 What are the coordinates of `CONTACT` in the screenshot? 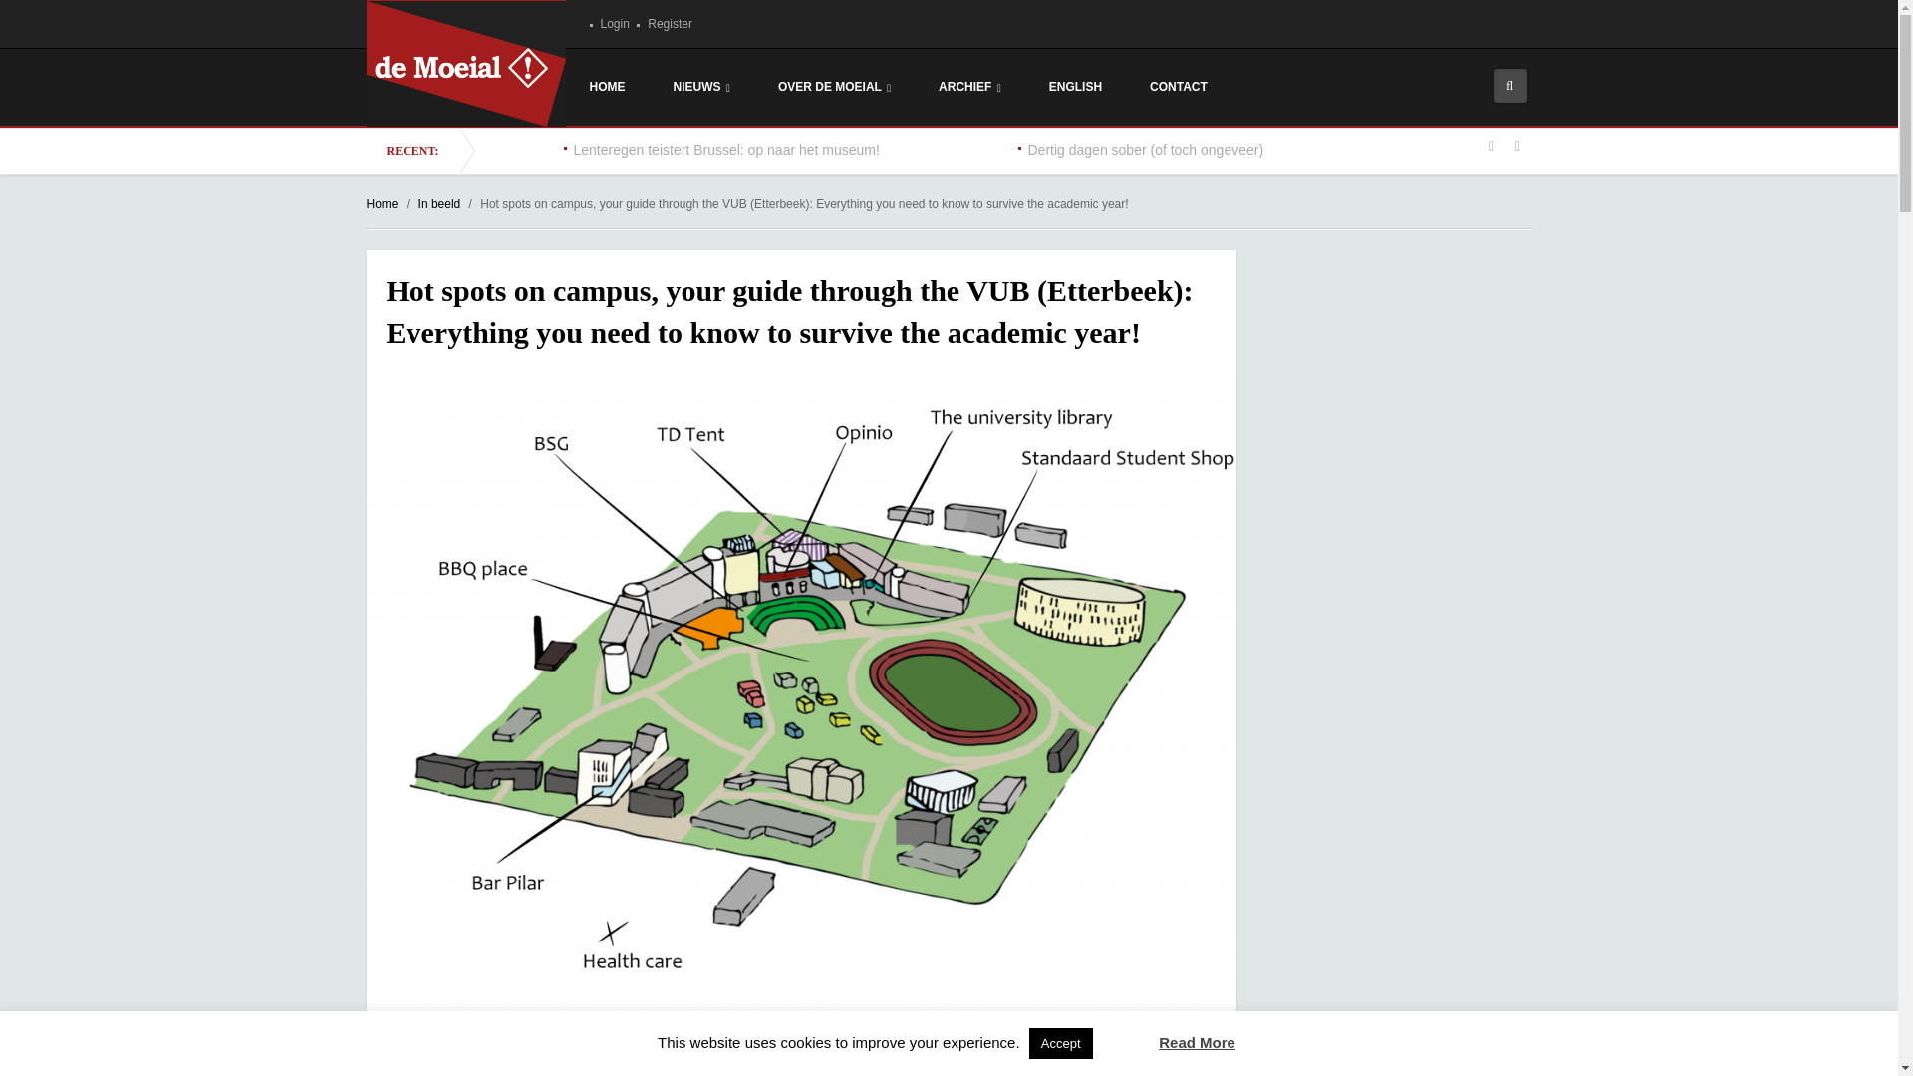 It's located at (833, 87).